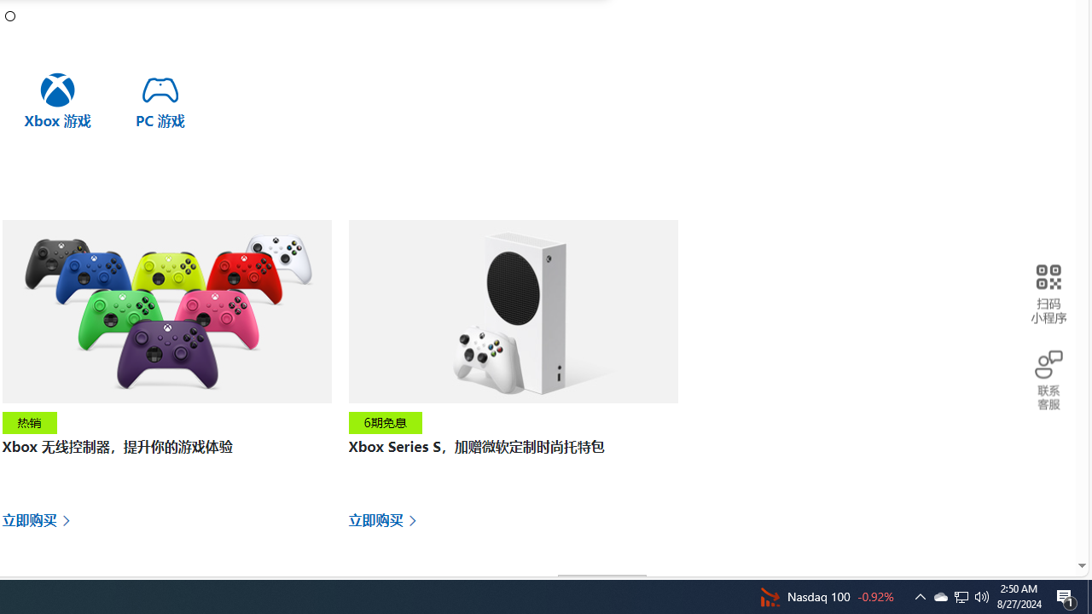 Image resolution: width=1092 pixels, height=614 pixels. Describe the element at coordinates (10, 15) in the screenshot. I see `Go to slide 3` at that location.